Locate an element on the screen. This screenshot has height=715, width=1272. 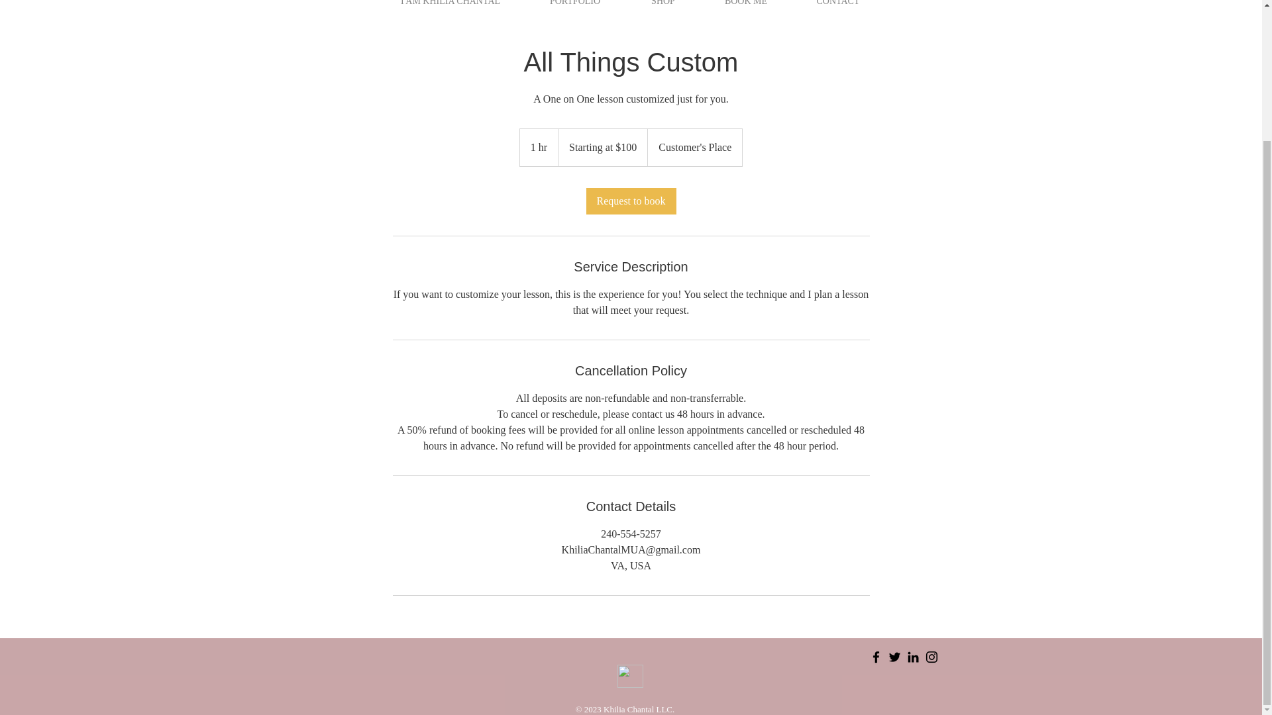
PORTFOLIO is located at coordinates (575, 6).